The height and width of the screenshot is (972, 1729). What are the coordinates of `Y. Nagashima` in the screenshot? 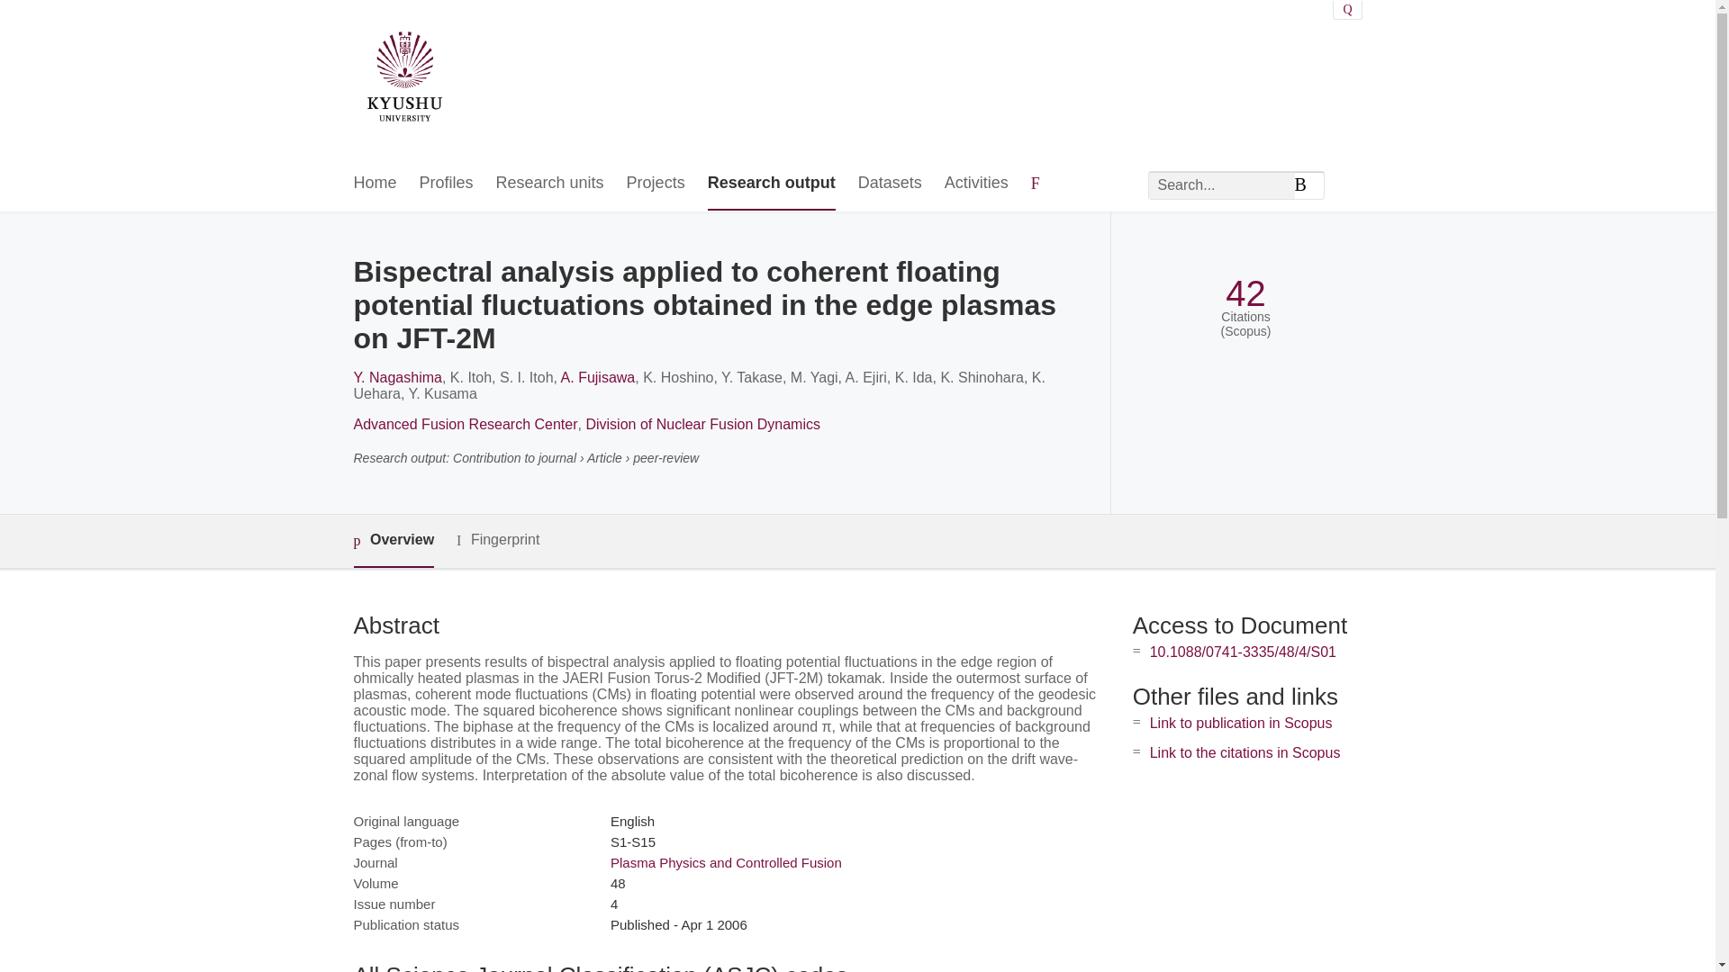 It's located at (396, 377).